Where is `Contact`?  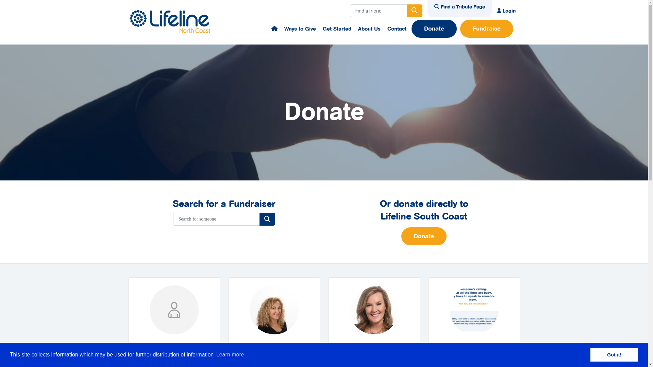
Contact is located at coordinates (397, 29).